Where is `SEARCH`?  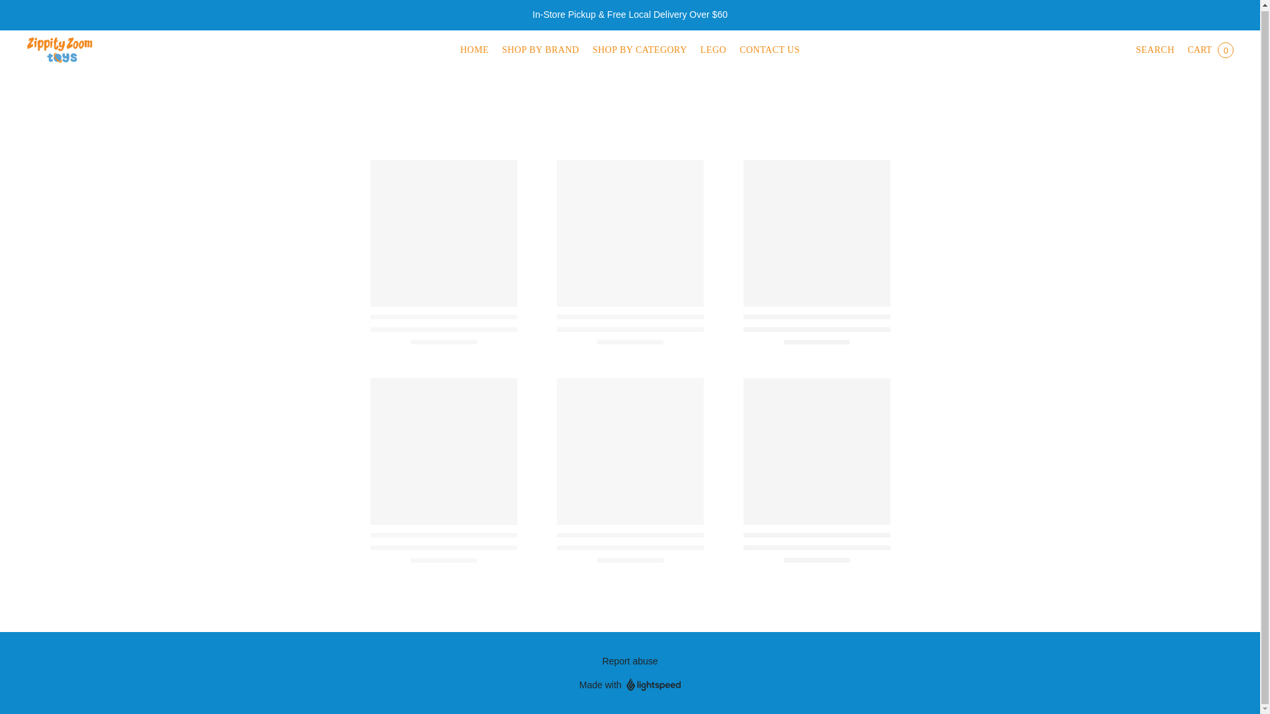
SEARCH is located at coordinates (1154, 50).